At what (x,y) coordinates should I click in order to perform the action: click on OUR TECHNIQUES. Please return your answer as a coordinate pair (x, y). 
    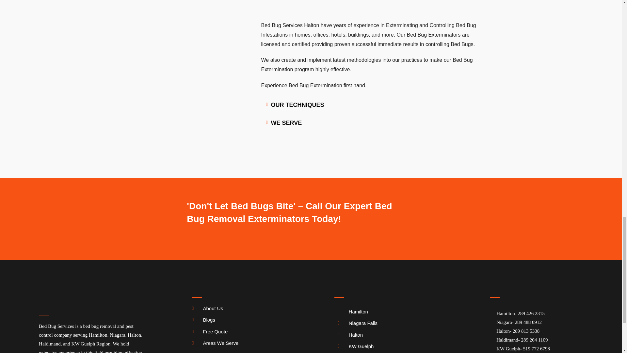
    Looking at the image, I should click on (297, 105).